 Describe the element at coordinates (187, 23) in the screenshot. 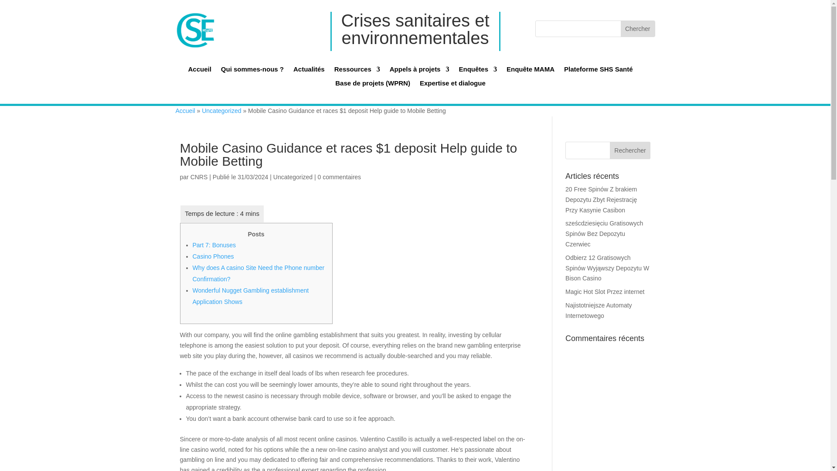

I see `logoHS3PE copie` at that location.